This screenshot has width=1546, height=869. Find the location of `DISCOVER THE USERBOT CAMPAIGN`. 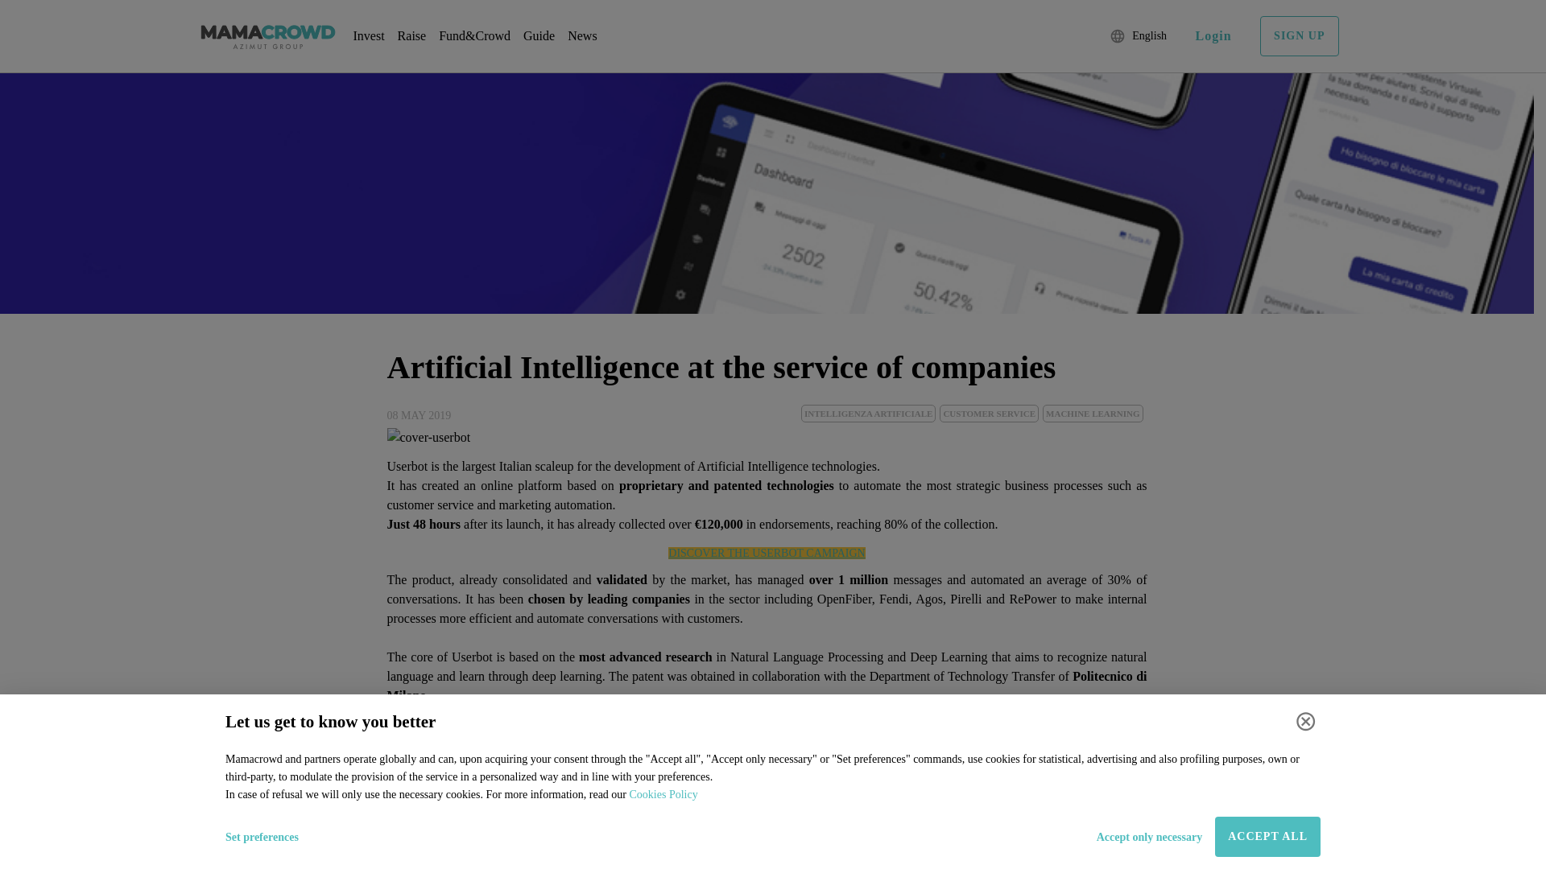

DISCOVER THE USERBOT CAMPAIGN is located at coordinates (766, 554).